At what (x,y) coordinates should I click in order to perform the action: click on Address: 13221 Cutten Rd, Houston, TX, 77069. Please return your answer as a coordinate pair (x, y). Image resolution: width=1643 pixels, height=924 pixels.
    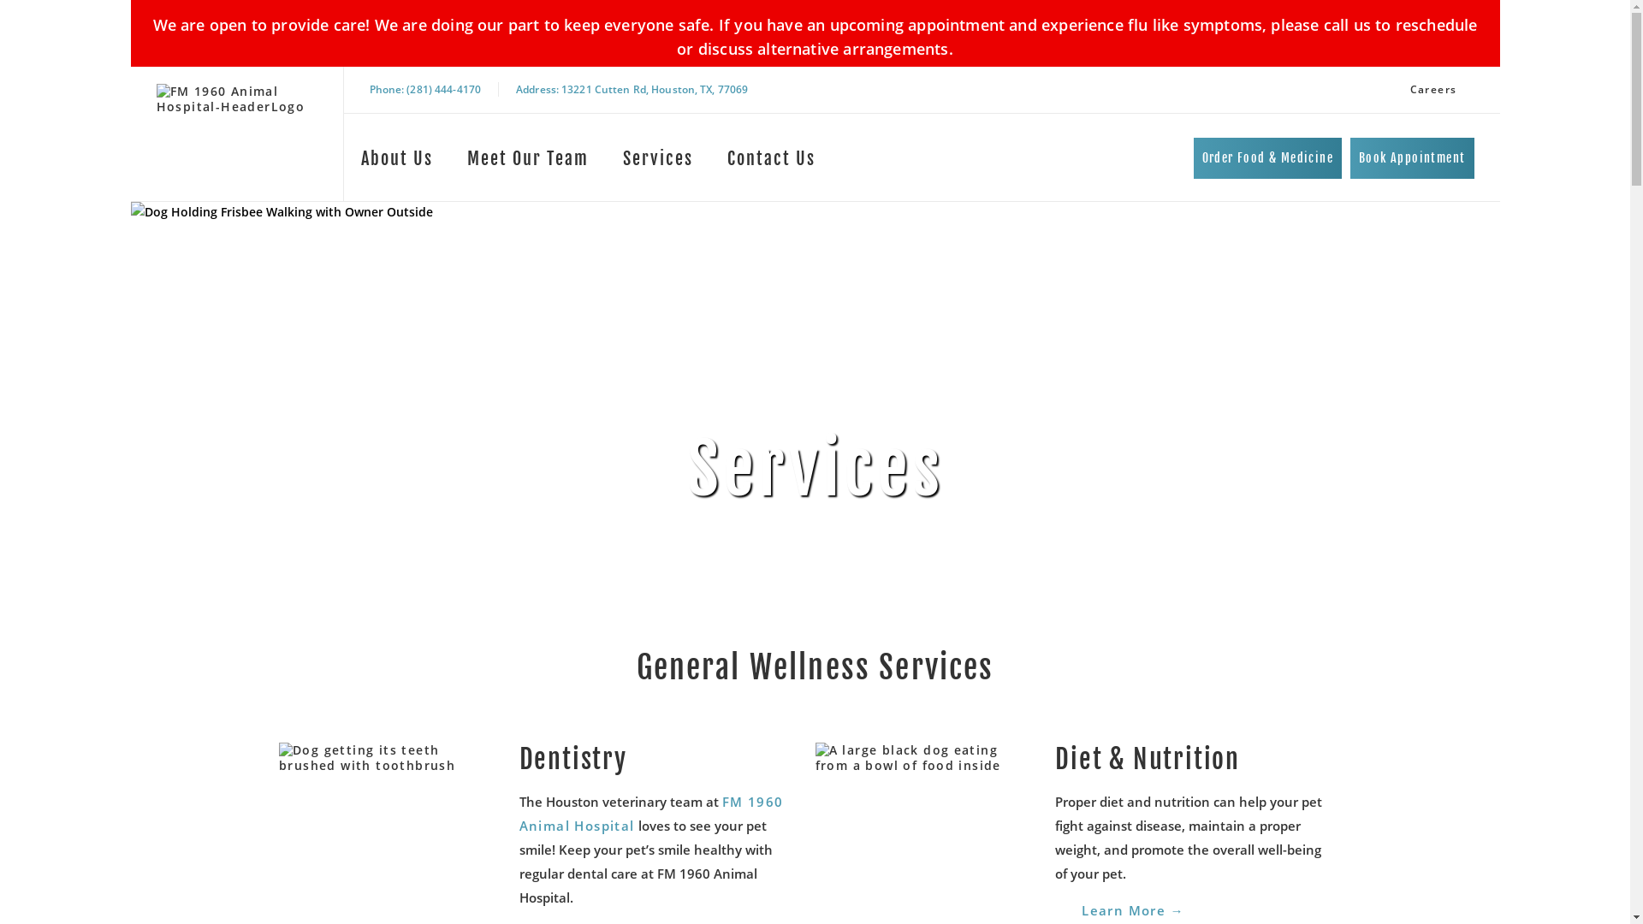
    Looking at the image, I should click on (632, 89).